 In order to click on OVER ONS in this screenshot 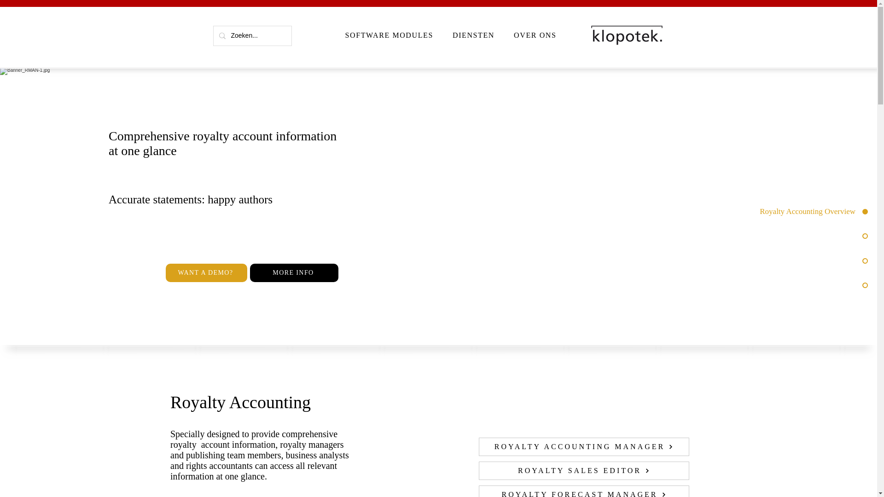, I will do `click(535, 35)`.